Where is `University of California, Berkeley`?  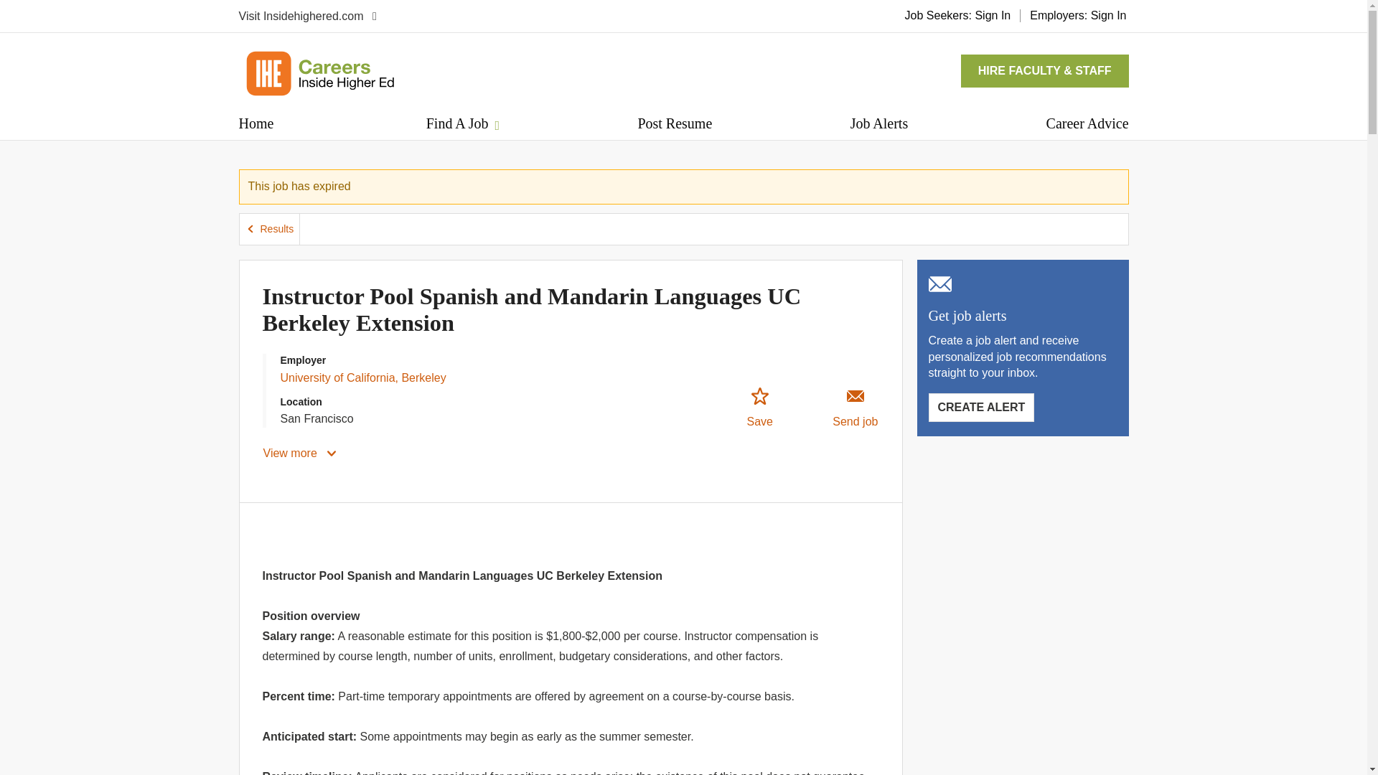
University of California, Berkeley is located at coordinates (362, 377).